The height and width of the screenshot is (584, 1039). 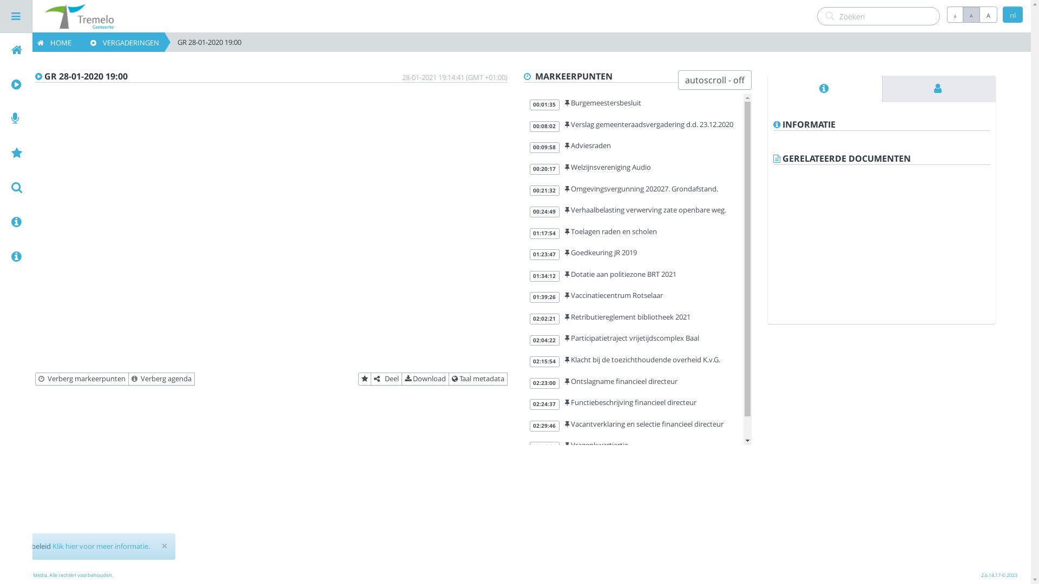 What do you see at coordinates (955, 15) in the screenshot?
I see `A` at bounding box center [955, 15].